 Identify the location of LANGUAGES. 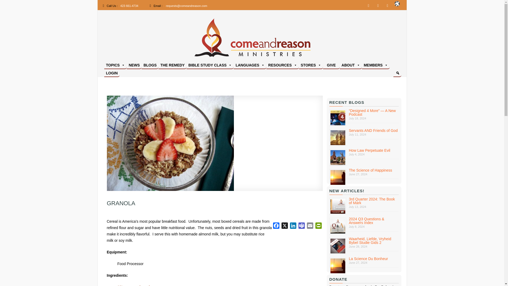
(250, 65).